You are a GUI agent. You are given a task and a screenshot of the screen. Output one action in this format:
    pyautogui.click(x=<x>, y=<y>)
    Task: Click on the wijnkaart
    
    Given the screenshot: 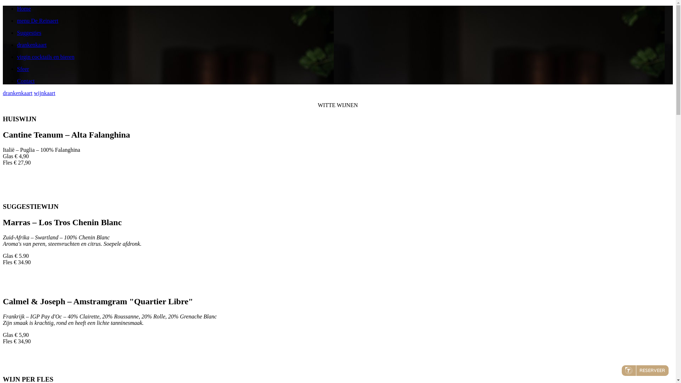 What is the action you would take?
    pyautogui.click(x=45, y=93)
    